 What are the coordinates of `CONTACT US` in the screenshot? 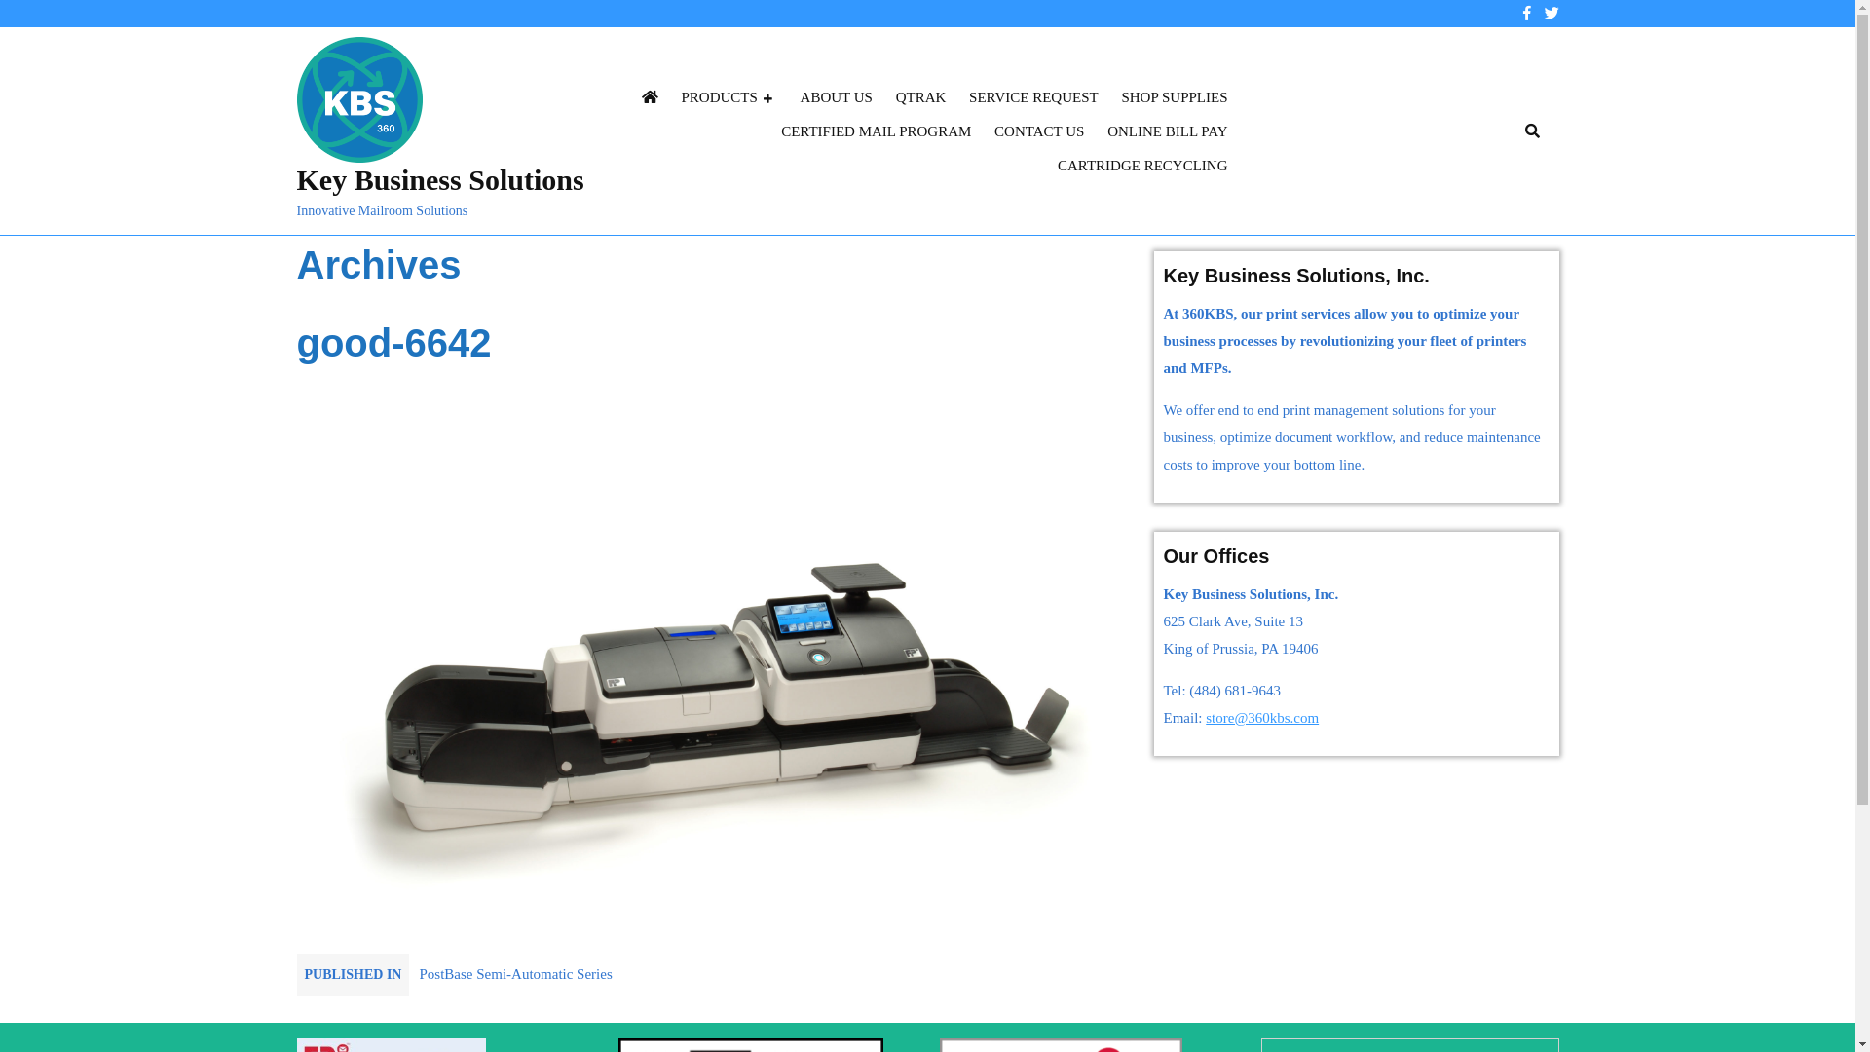 It's located at (1039, 132).